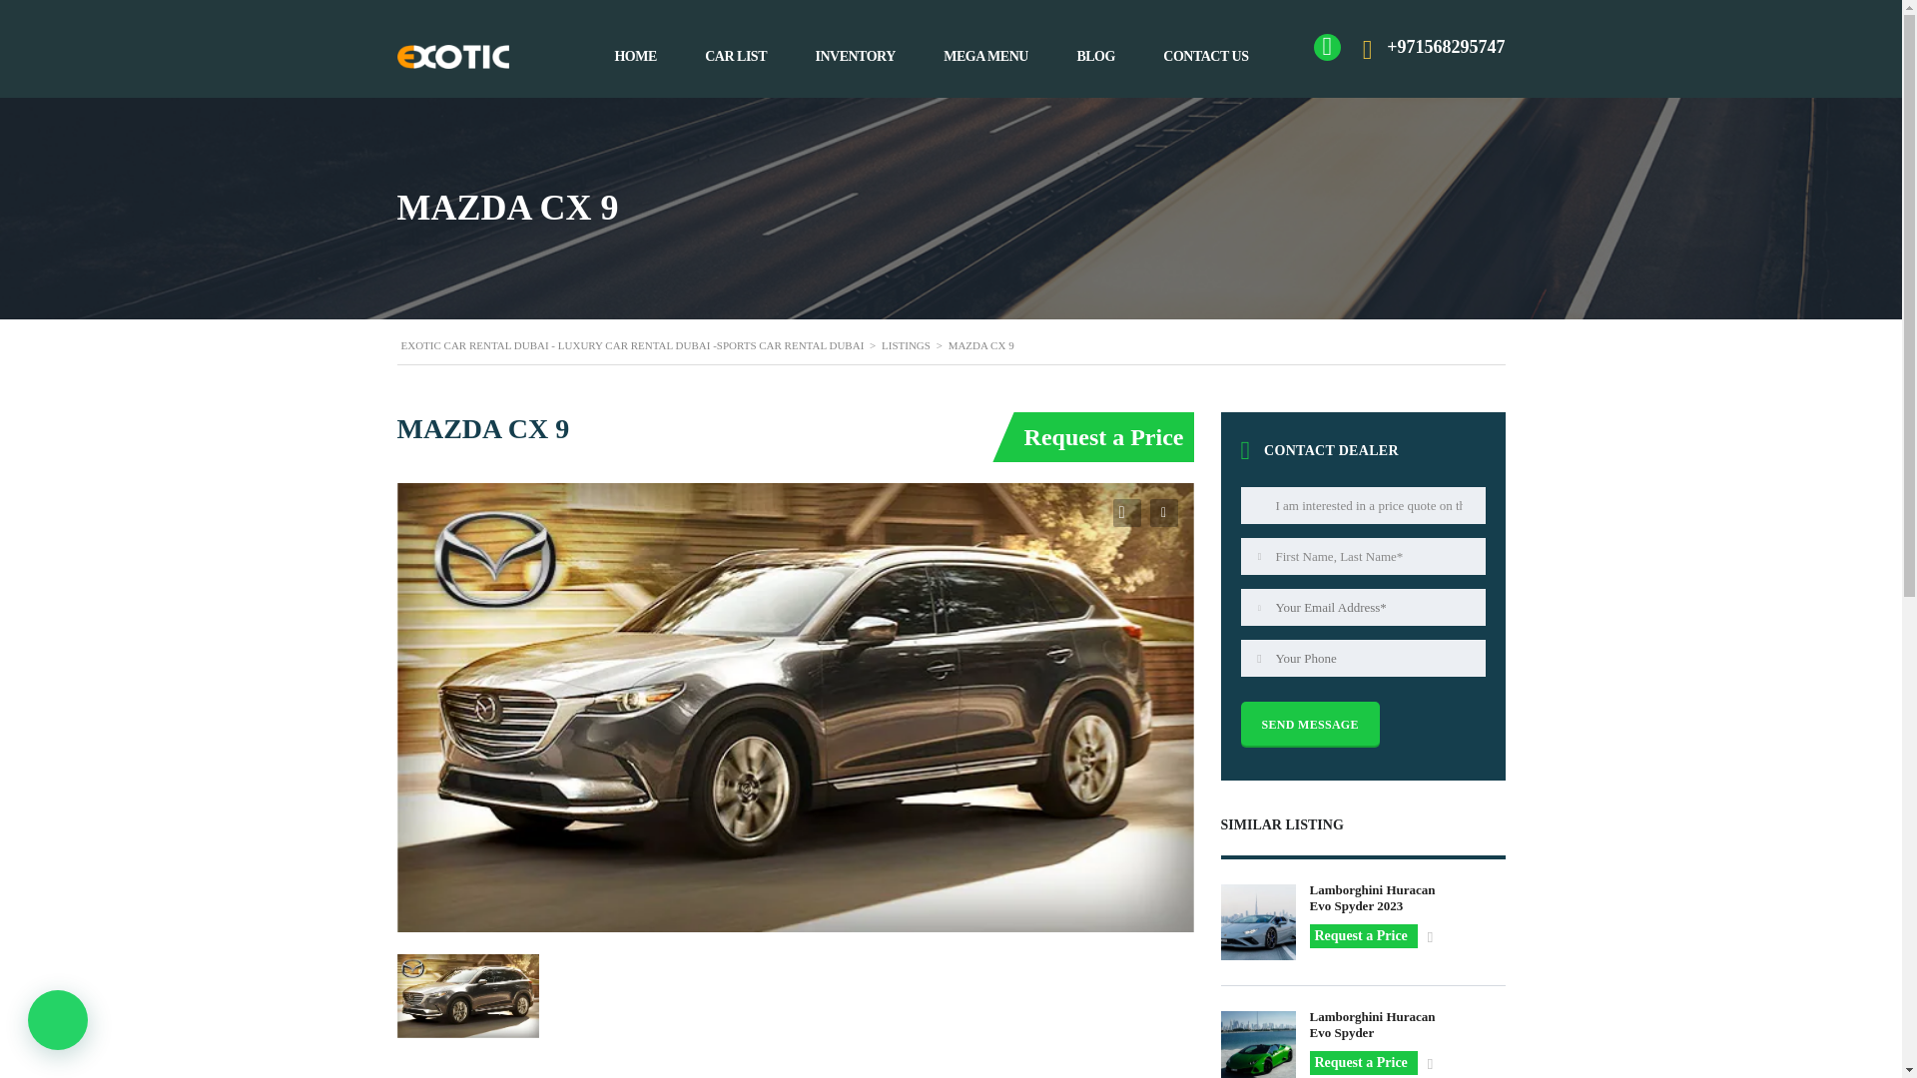 The image size is (1917, 1078). What do you see at coordinates (634, 56) in the screenshot?
I see `HOME` at bounding box center [634, 56].